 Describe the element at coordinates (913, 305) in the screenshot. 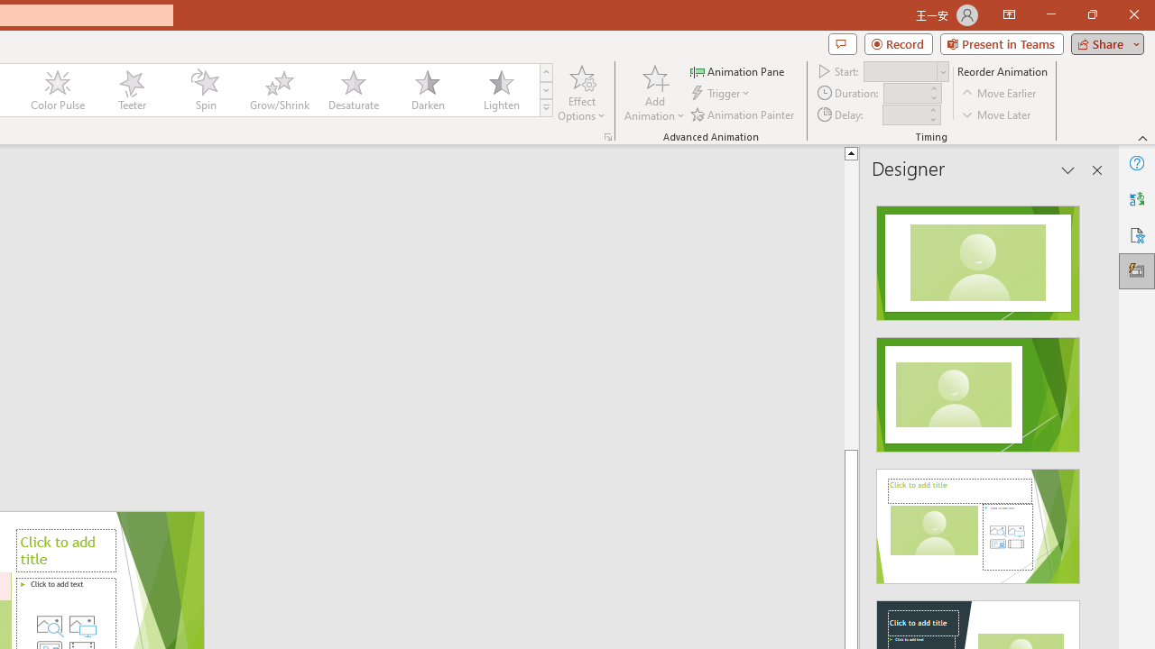

I see `Page up` at that location.